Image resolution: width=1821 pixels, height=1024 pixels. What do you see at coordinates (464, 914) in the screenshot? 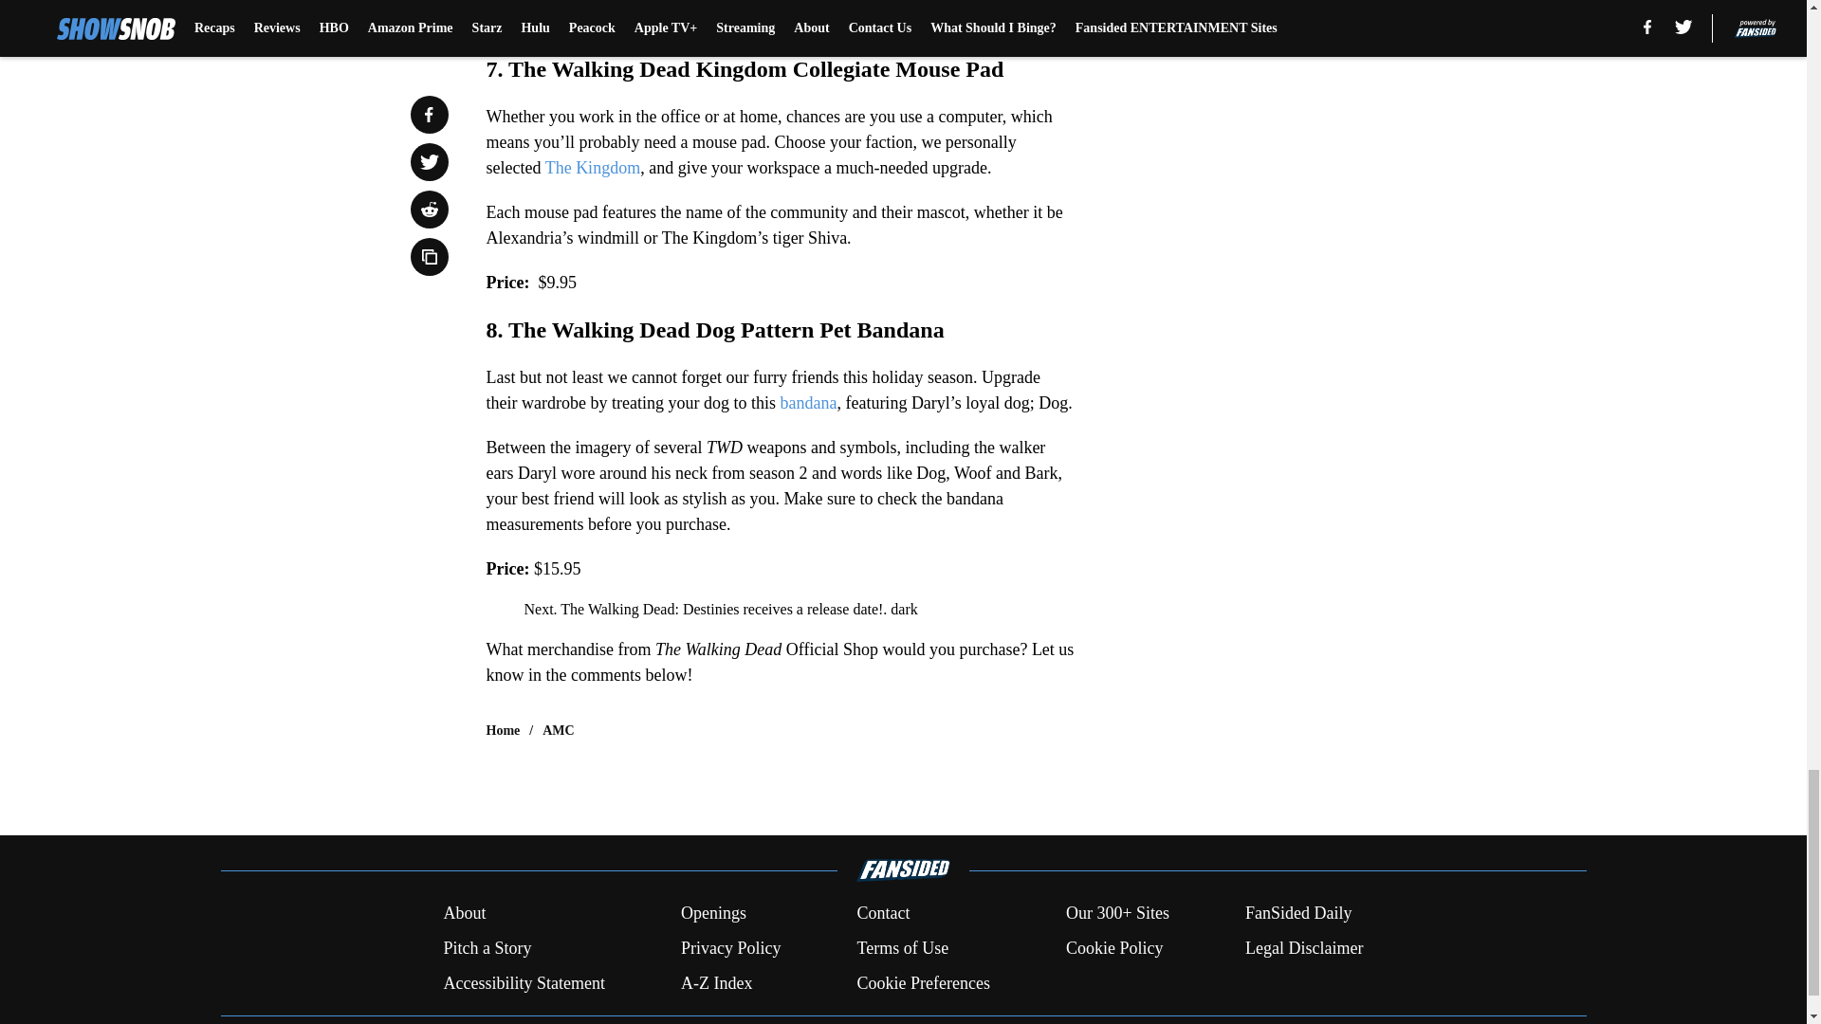
I see `About` at bounding box center [464, 914].